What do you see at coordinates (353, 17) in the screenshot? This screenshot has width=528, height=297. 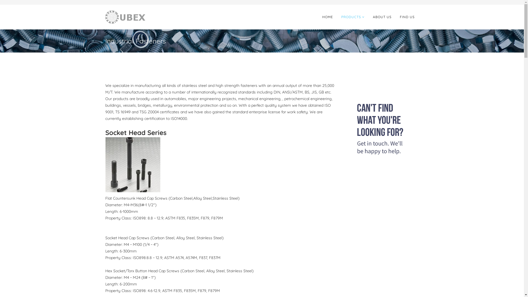 I see `PRODUCTS` at bounding box center [353, 17].